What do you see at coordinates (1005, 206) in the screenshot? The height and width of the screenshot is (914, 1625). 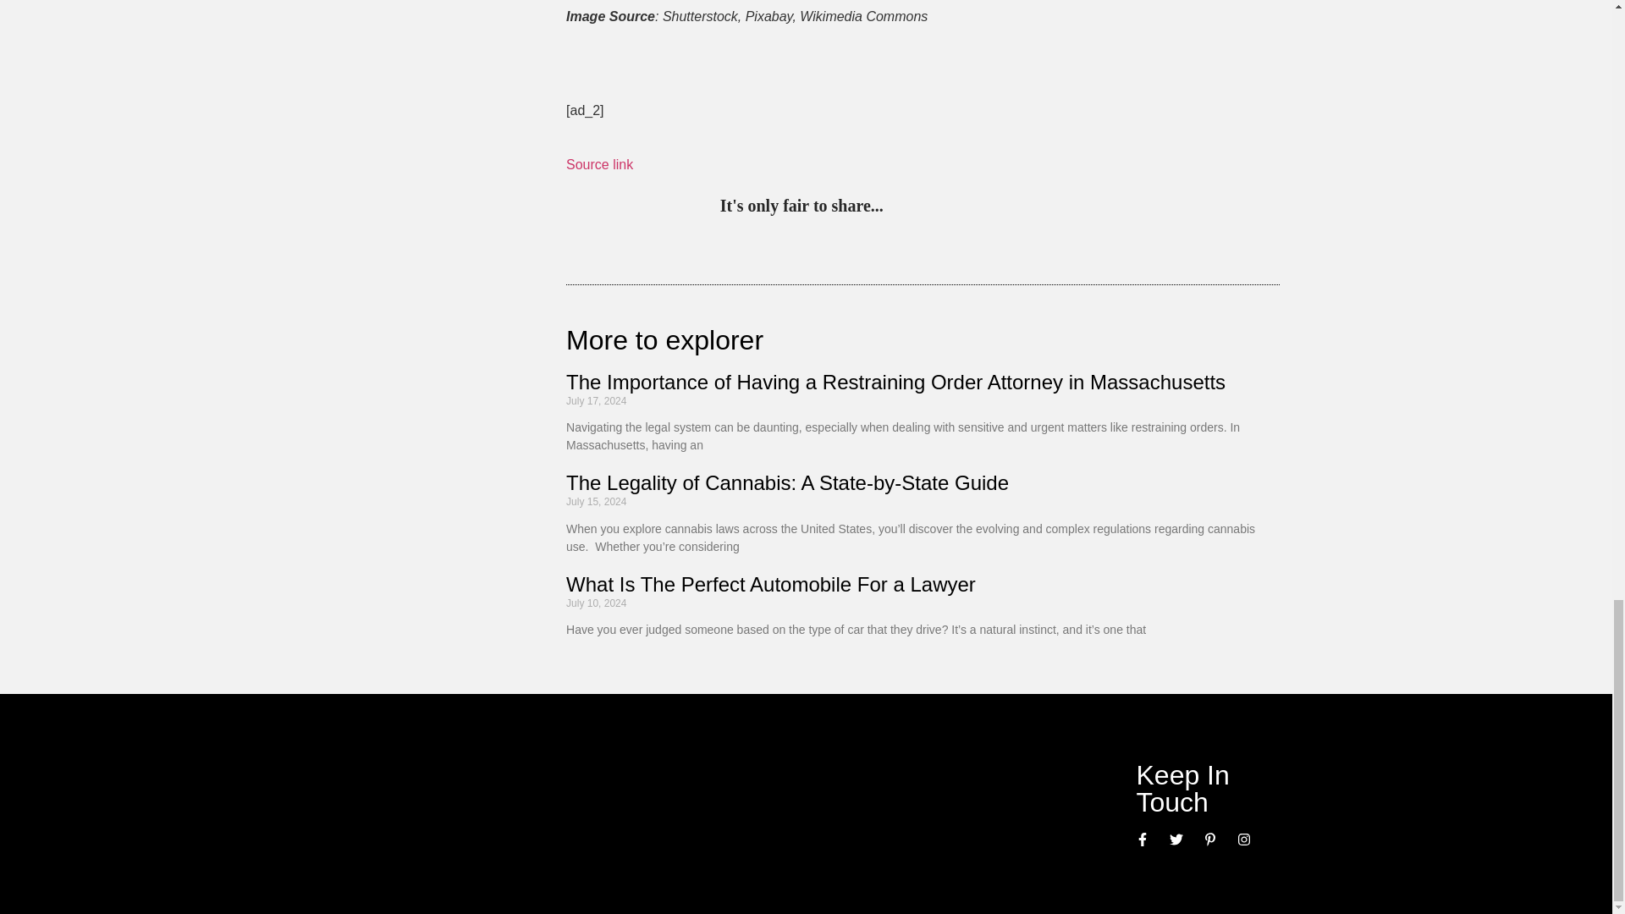 I see `google` at bounding box center [1005, 206].